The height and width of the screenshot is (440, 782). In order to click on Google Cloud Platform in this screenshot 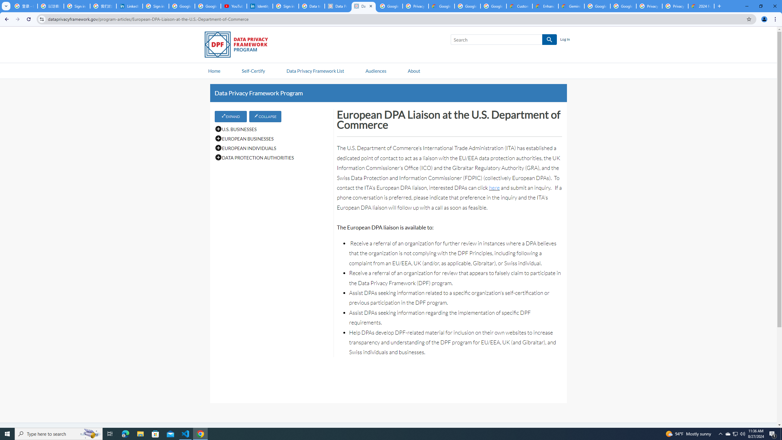, I will do `click(597, 6)`.